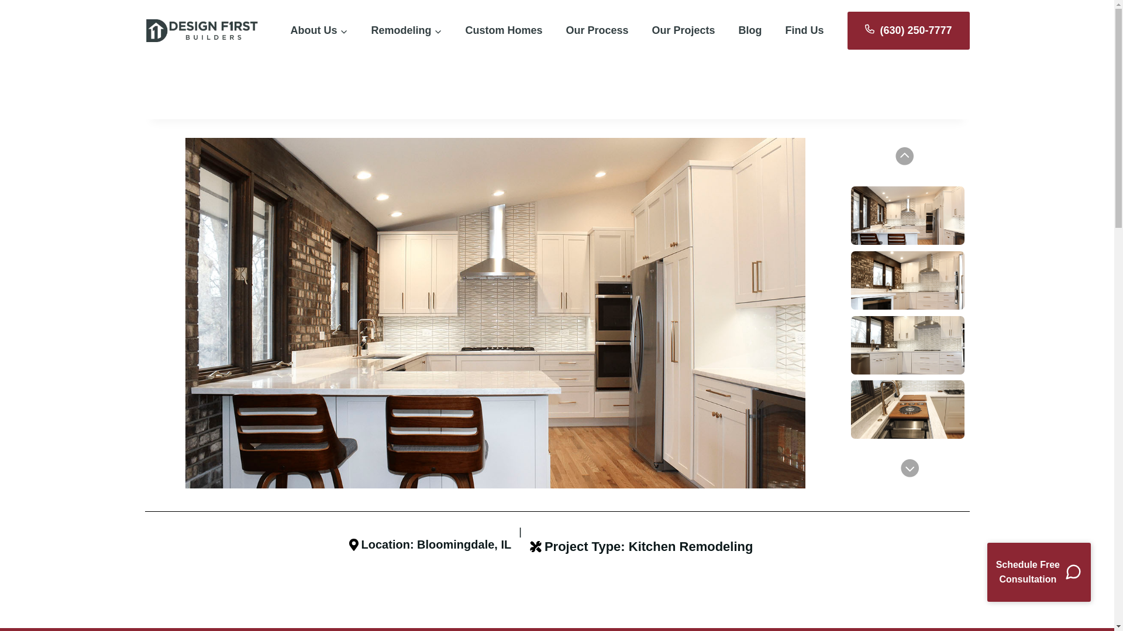 The height and width of the screenshot is (631, 1123). Describe the element at coordinates (319, 30) in the screenshot. I see `Find Us` at that location.